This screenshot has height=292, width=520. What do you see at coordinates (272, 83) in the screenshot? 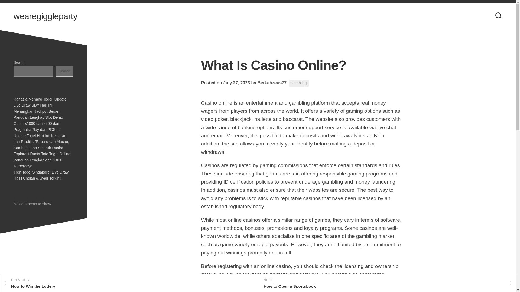
I see `Berkahzeus77` at bounding box center [272, 83].